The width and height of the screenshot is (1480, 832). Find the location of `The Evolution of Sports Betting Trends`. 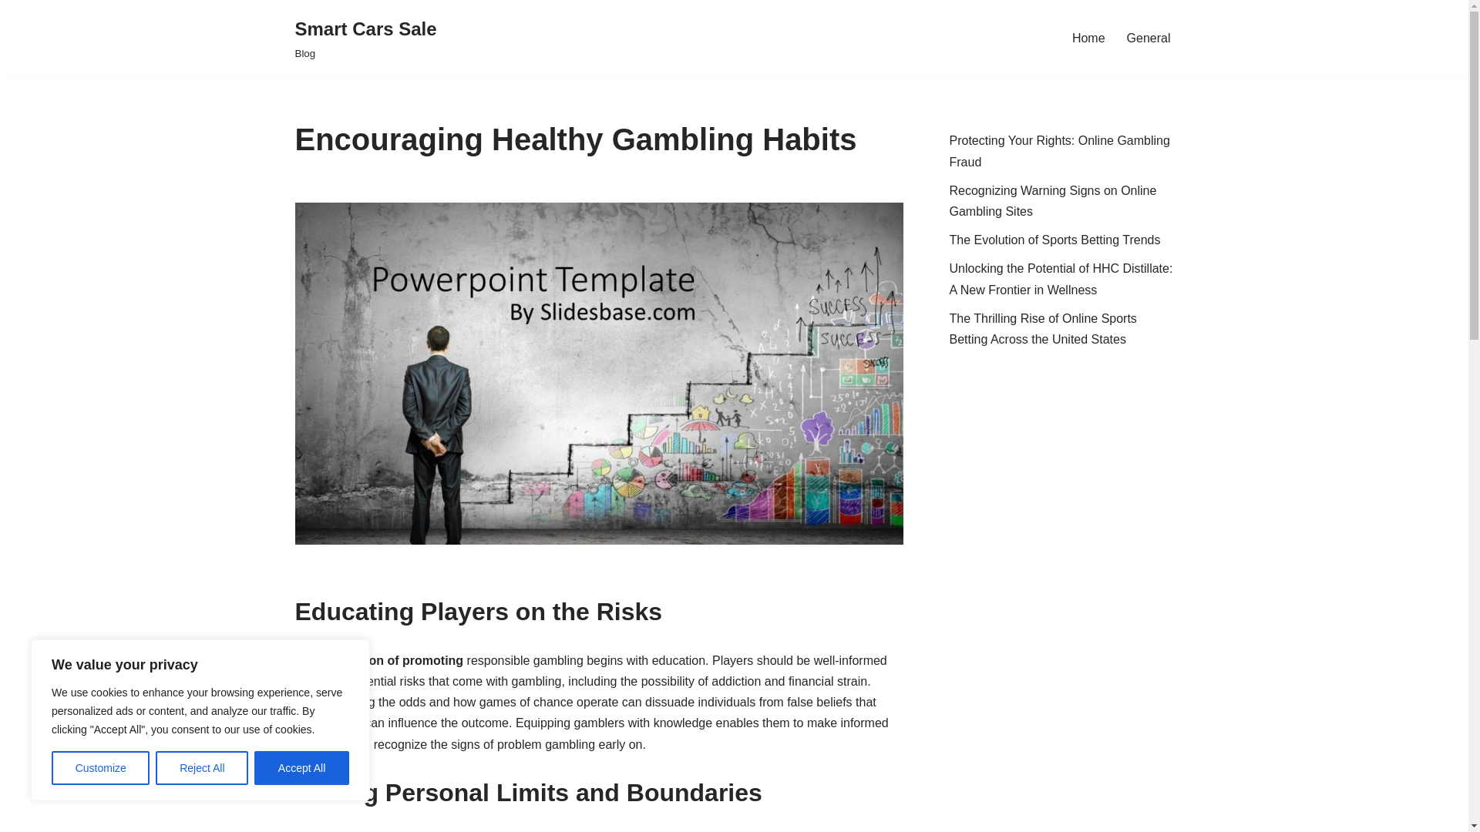

The Evolution of Sports Betting Trends is located at coordinates (1060, 151).